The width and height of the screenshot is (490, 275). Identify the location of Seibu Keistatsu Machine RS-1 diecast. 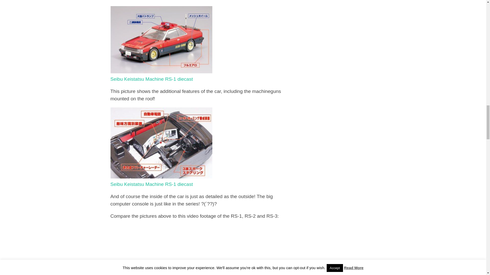
(161, 143).